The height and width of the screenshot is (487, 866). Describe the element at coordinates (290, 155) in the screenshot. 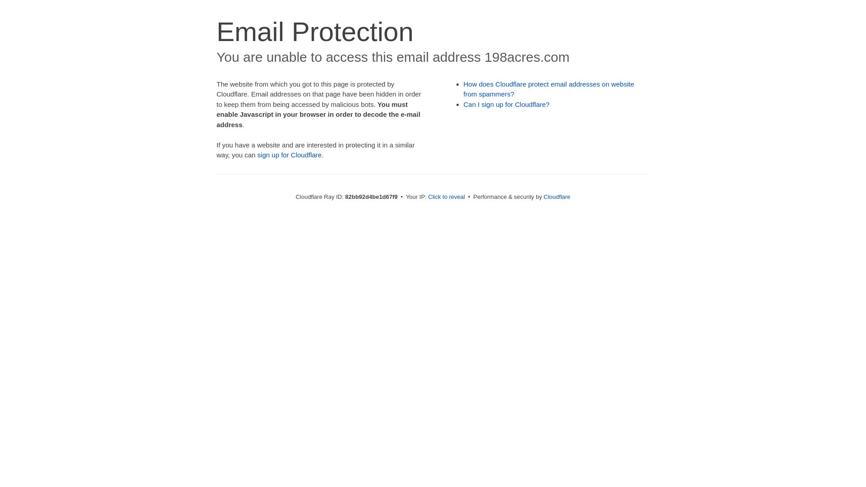

I see `sign up for Cloudflare` at that location.